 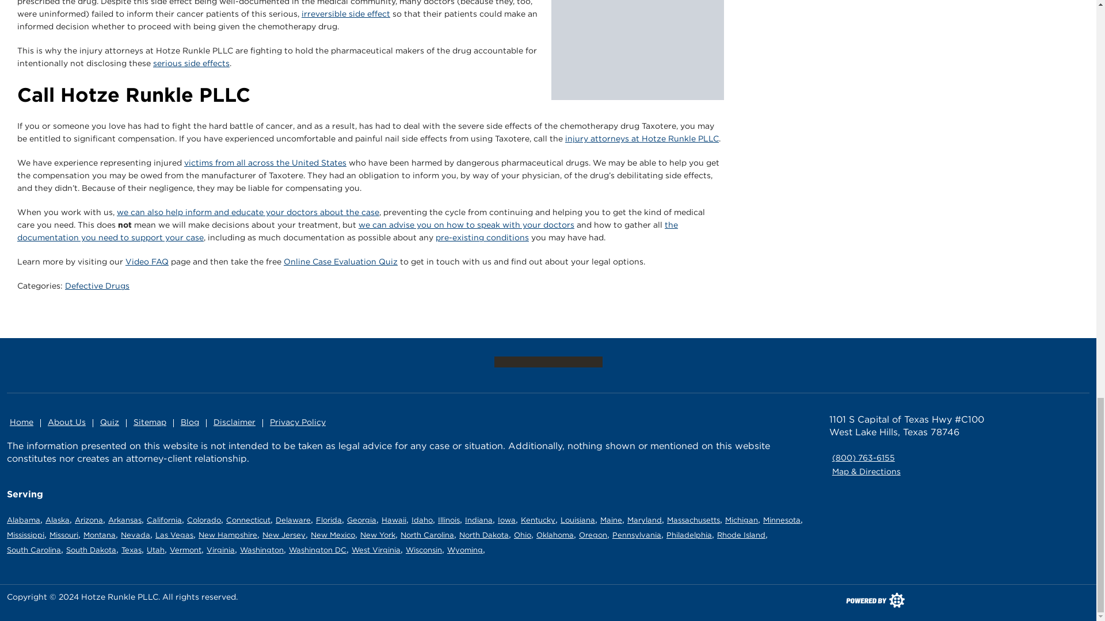 I want to click on Video FAQ, so click(x=147, y=262).